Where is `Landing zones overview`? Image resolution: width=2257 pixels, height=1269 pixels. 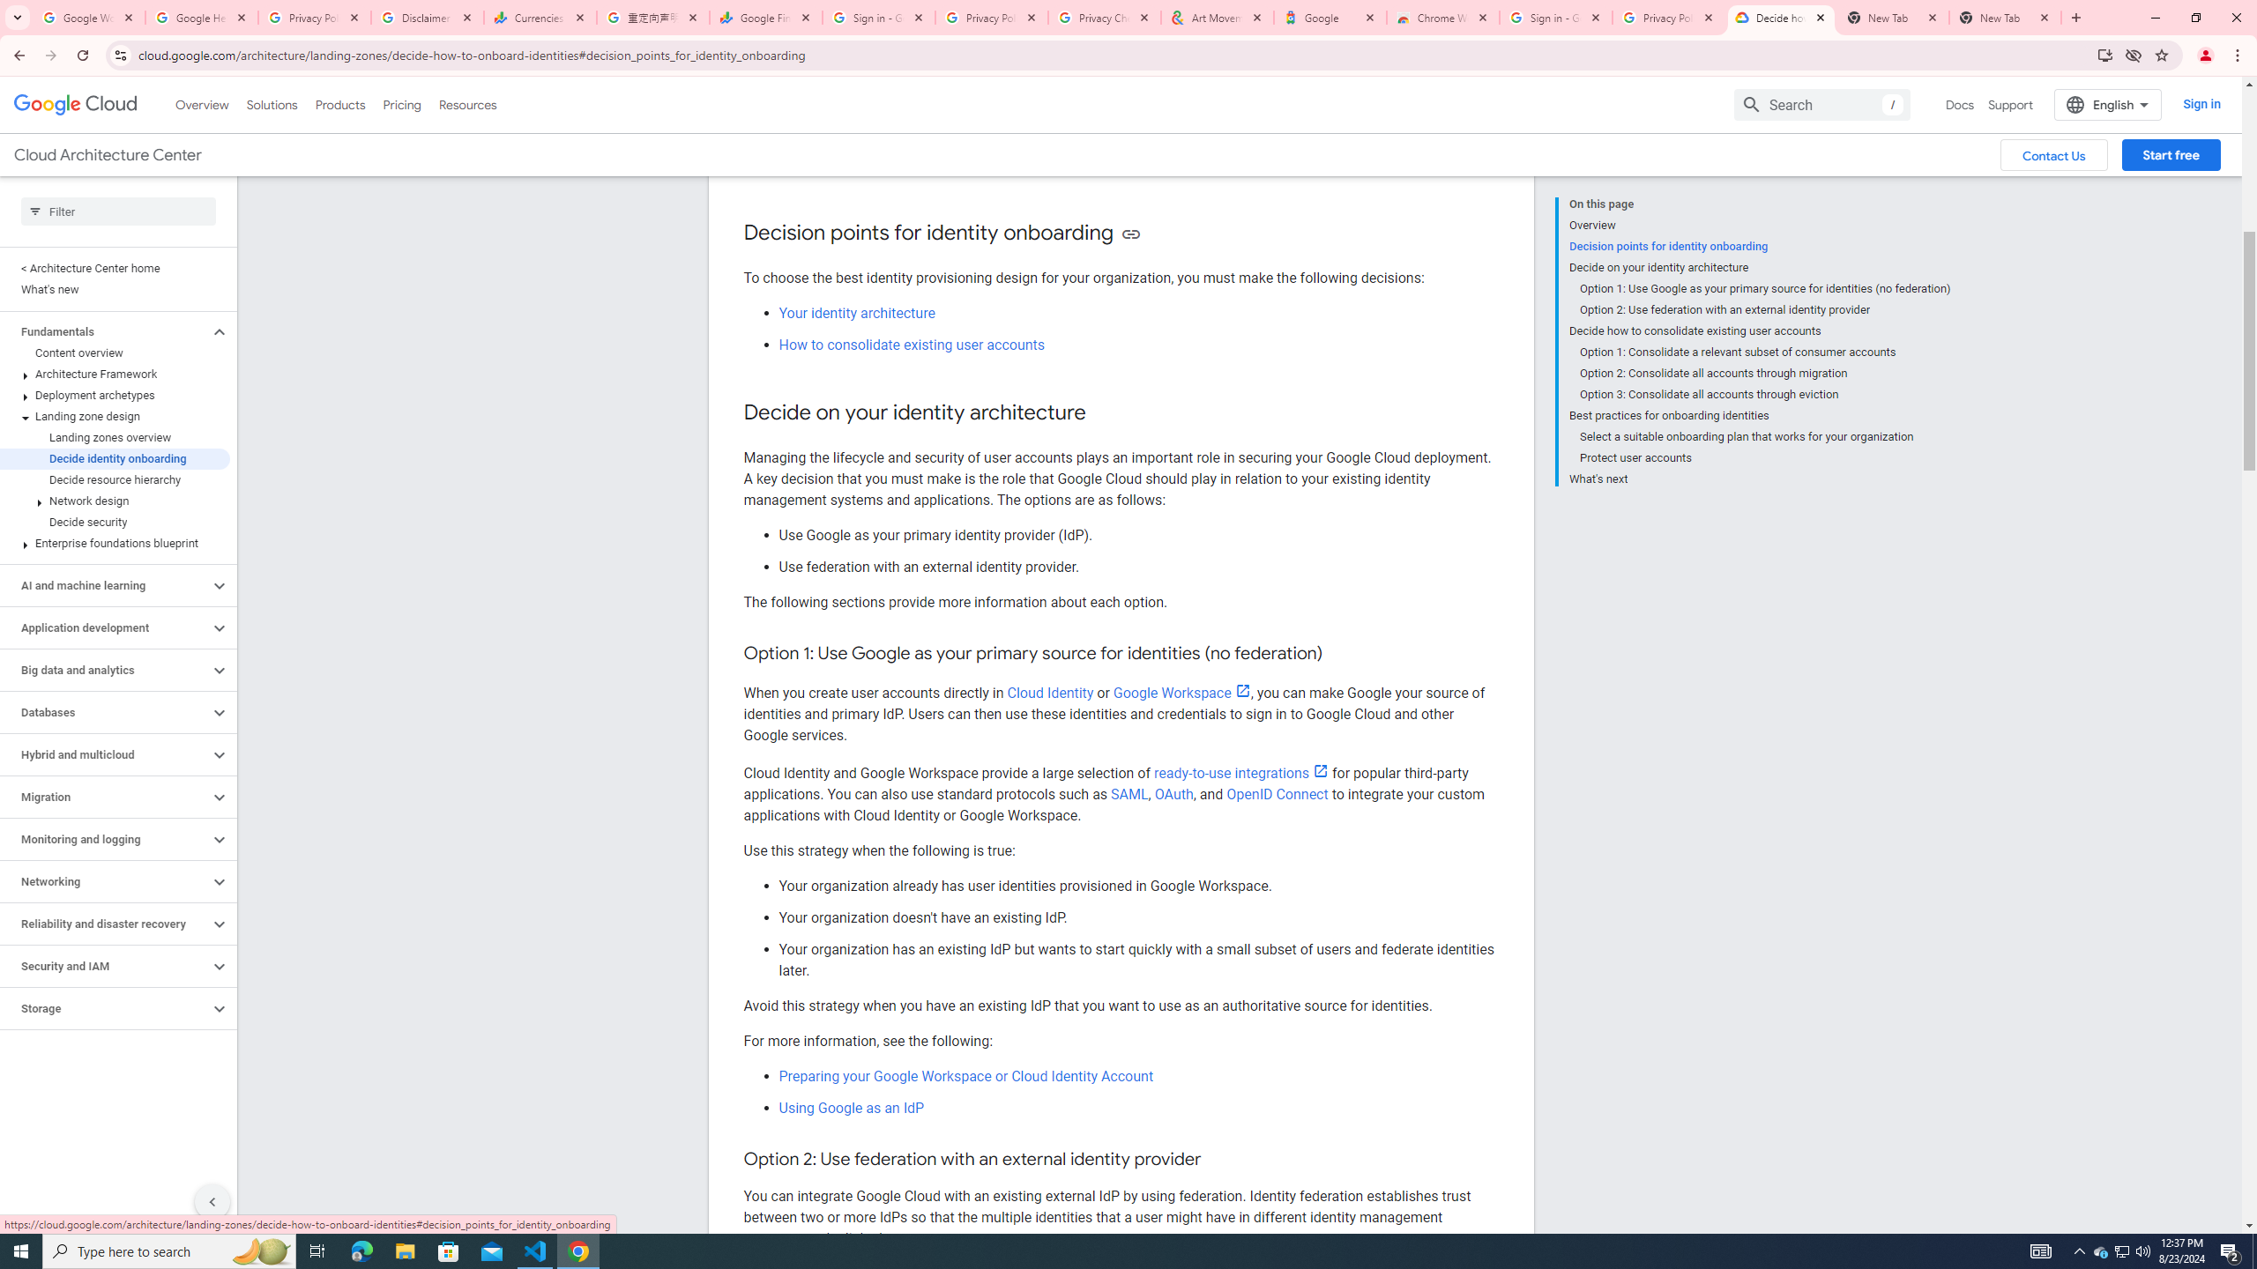
Landing zones overview is located at coordinates (115, 437).